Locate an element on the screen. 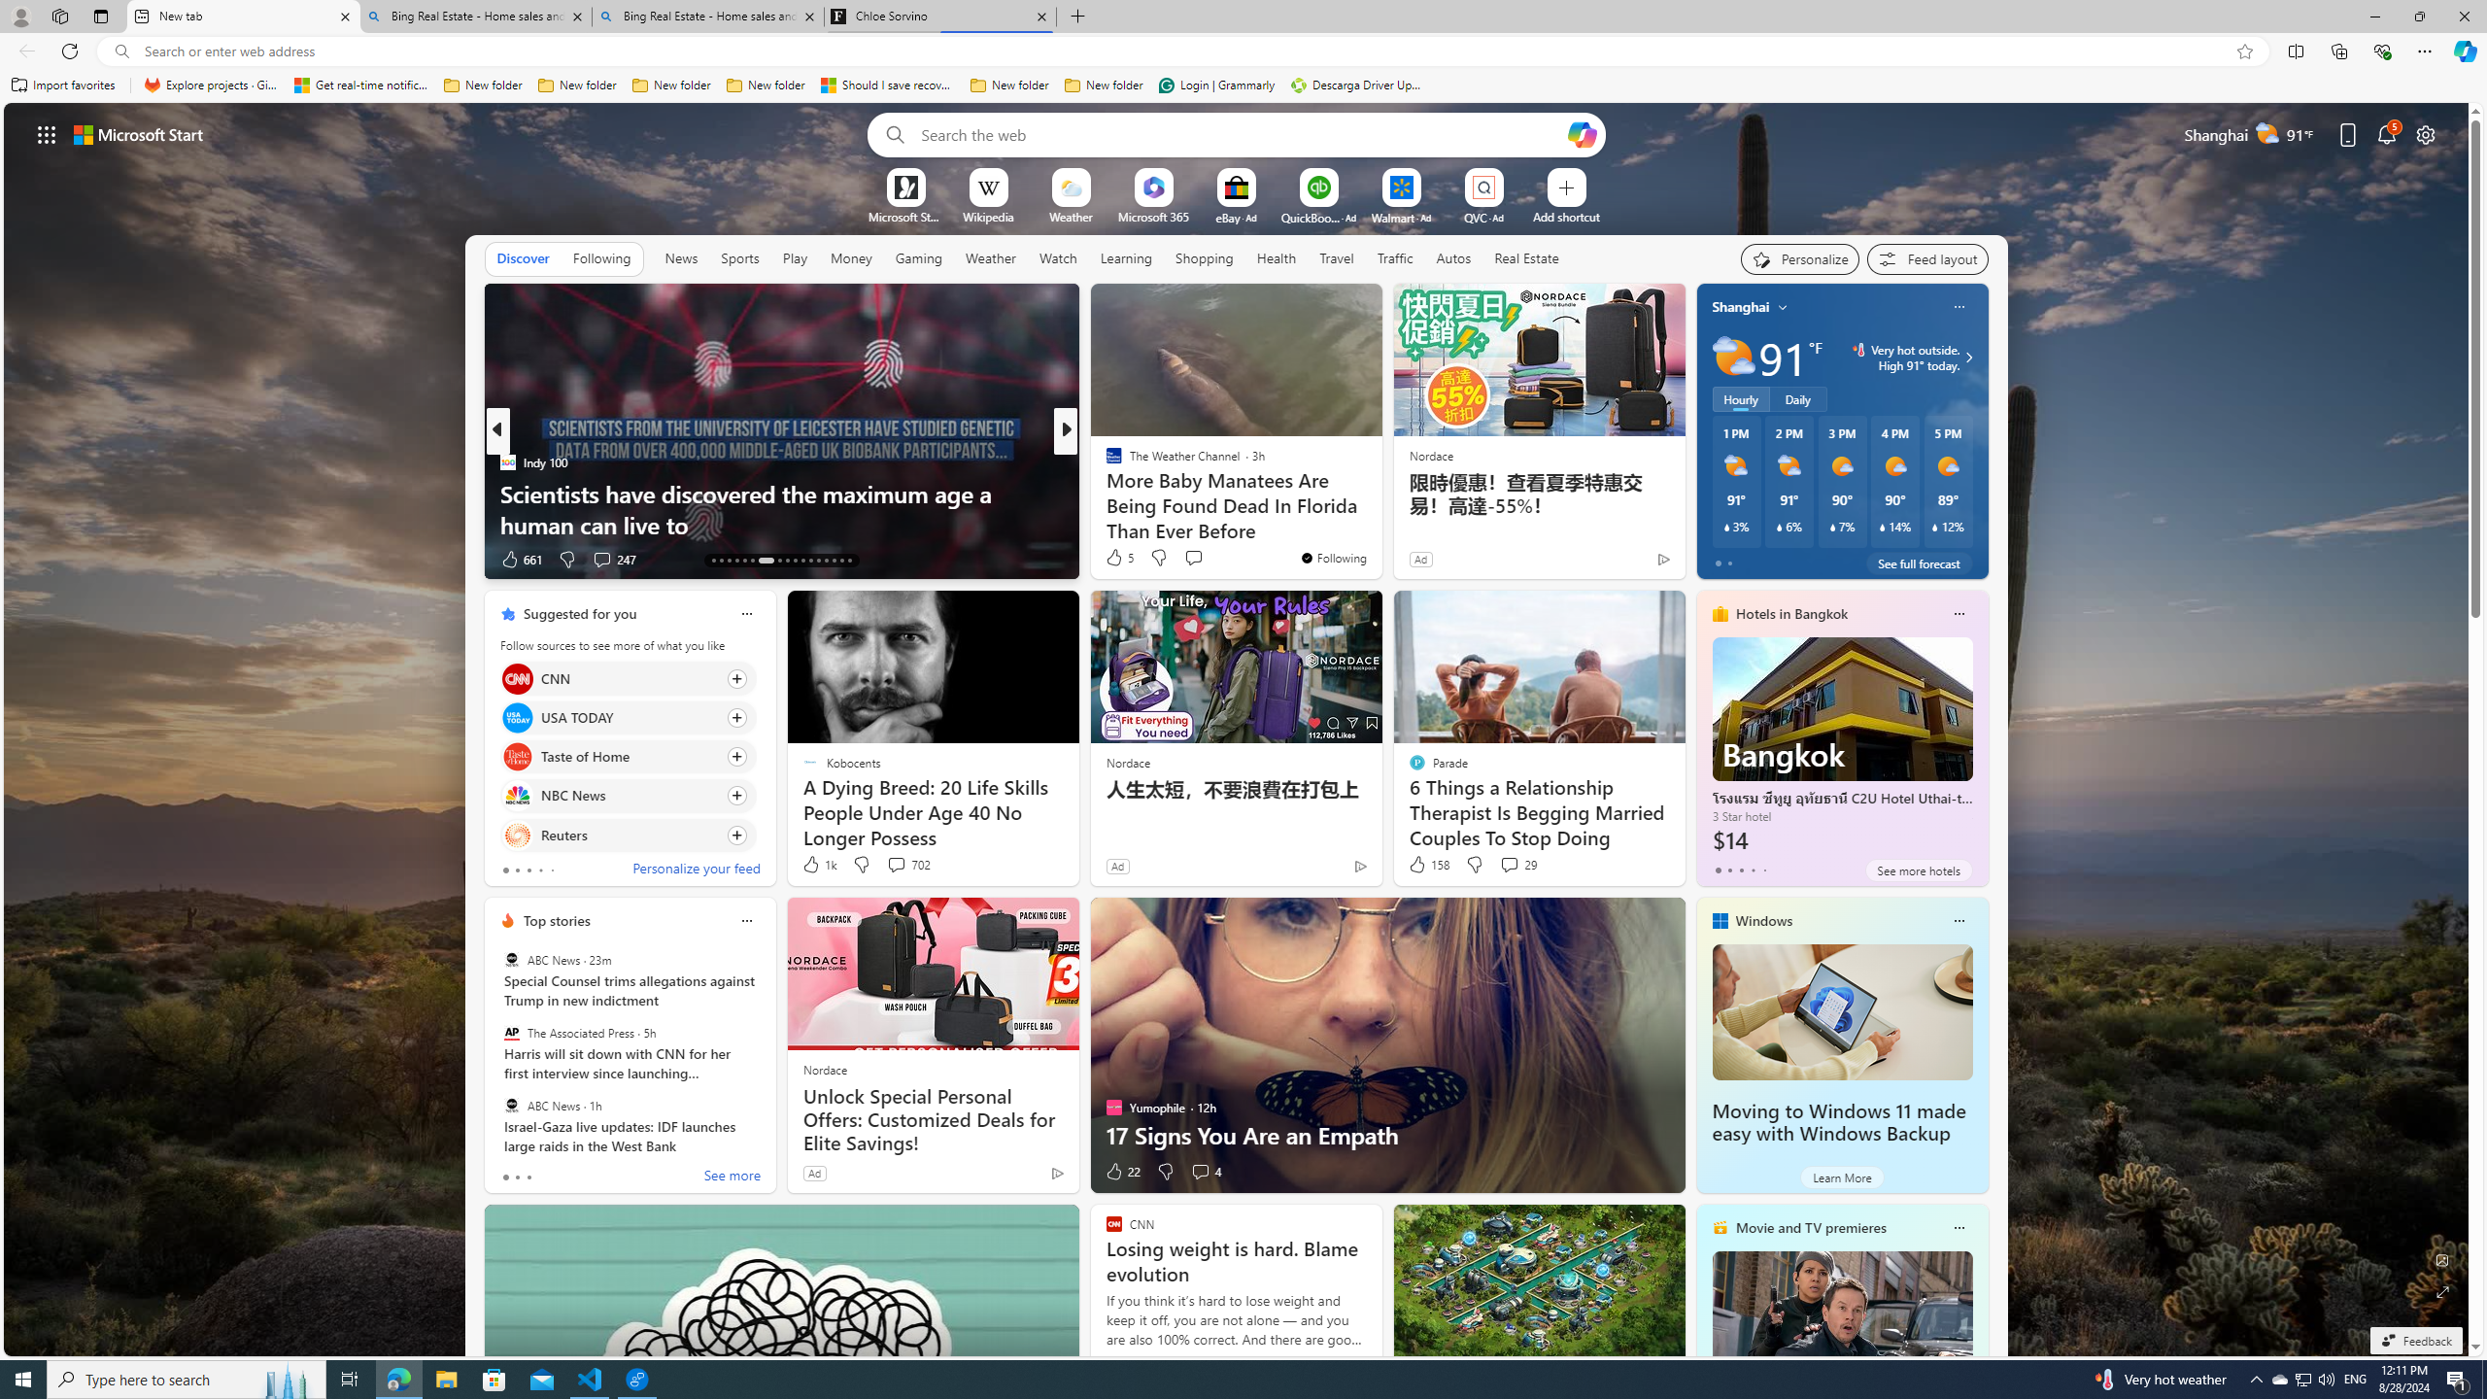 This screenshot has height=1399, width=2487. Weather is located at coordinates (991, 257).